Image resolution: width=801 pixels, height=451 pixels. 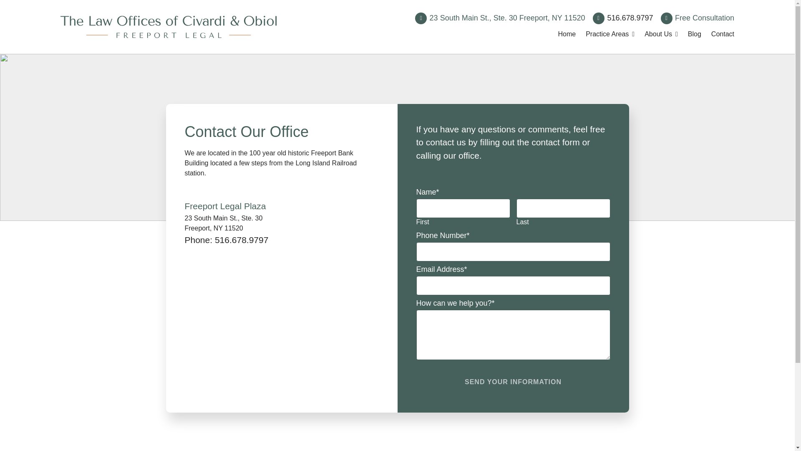 What do you see at coordinates (610, 33) in the screenshot?
I see `Practice Areas` at bounding box center [610, 33].